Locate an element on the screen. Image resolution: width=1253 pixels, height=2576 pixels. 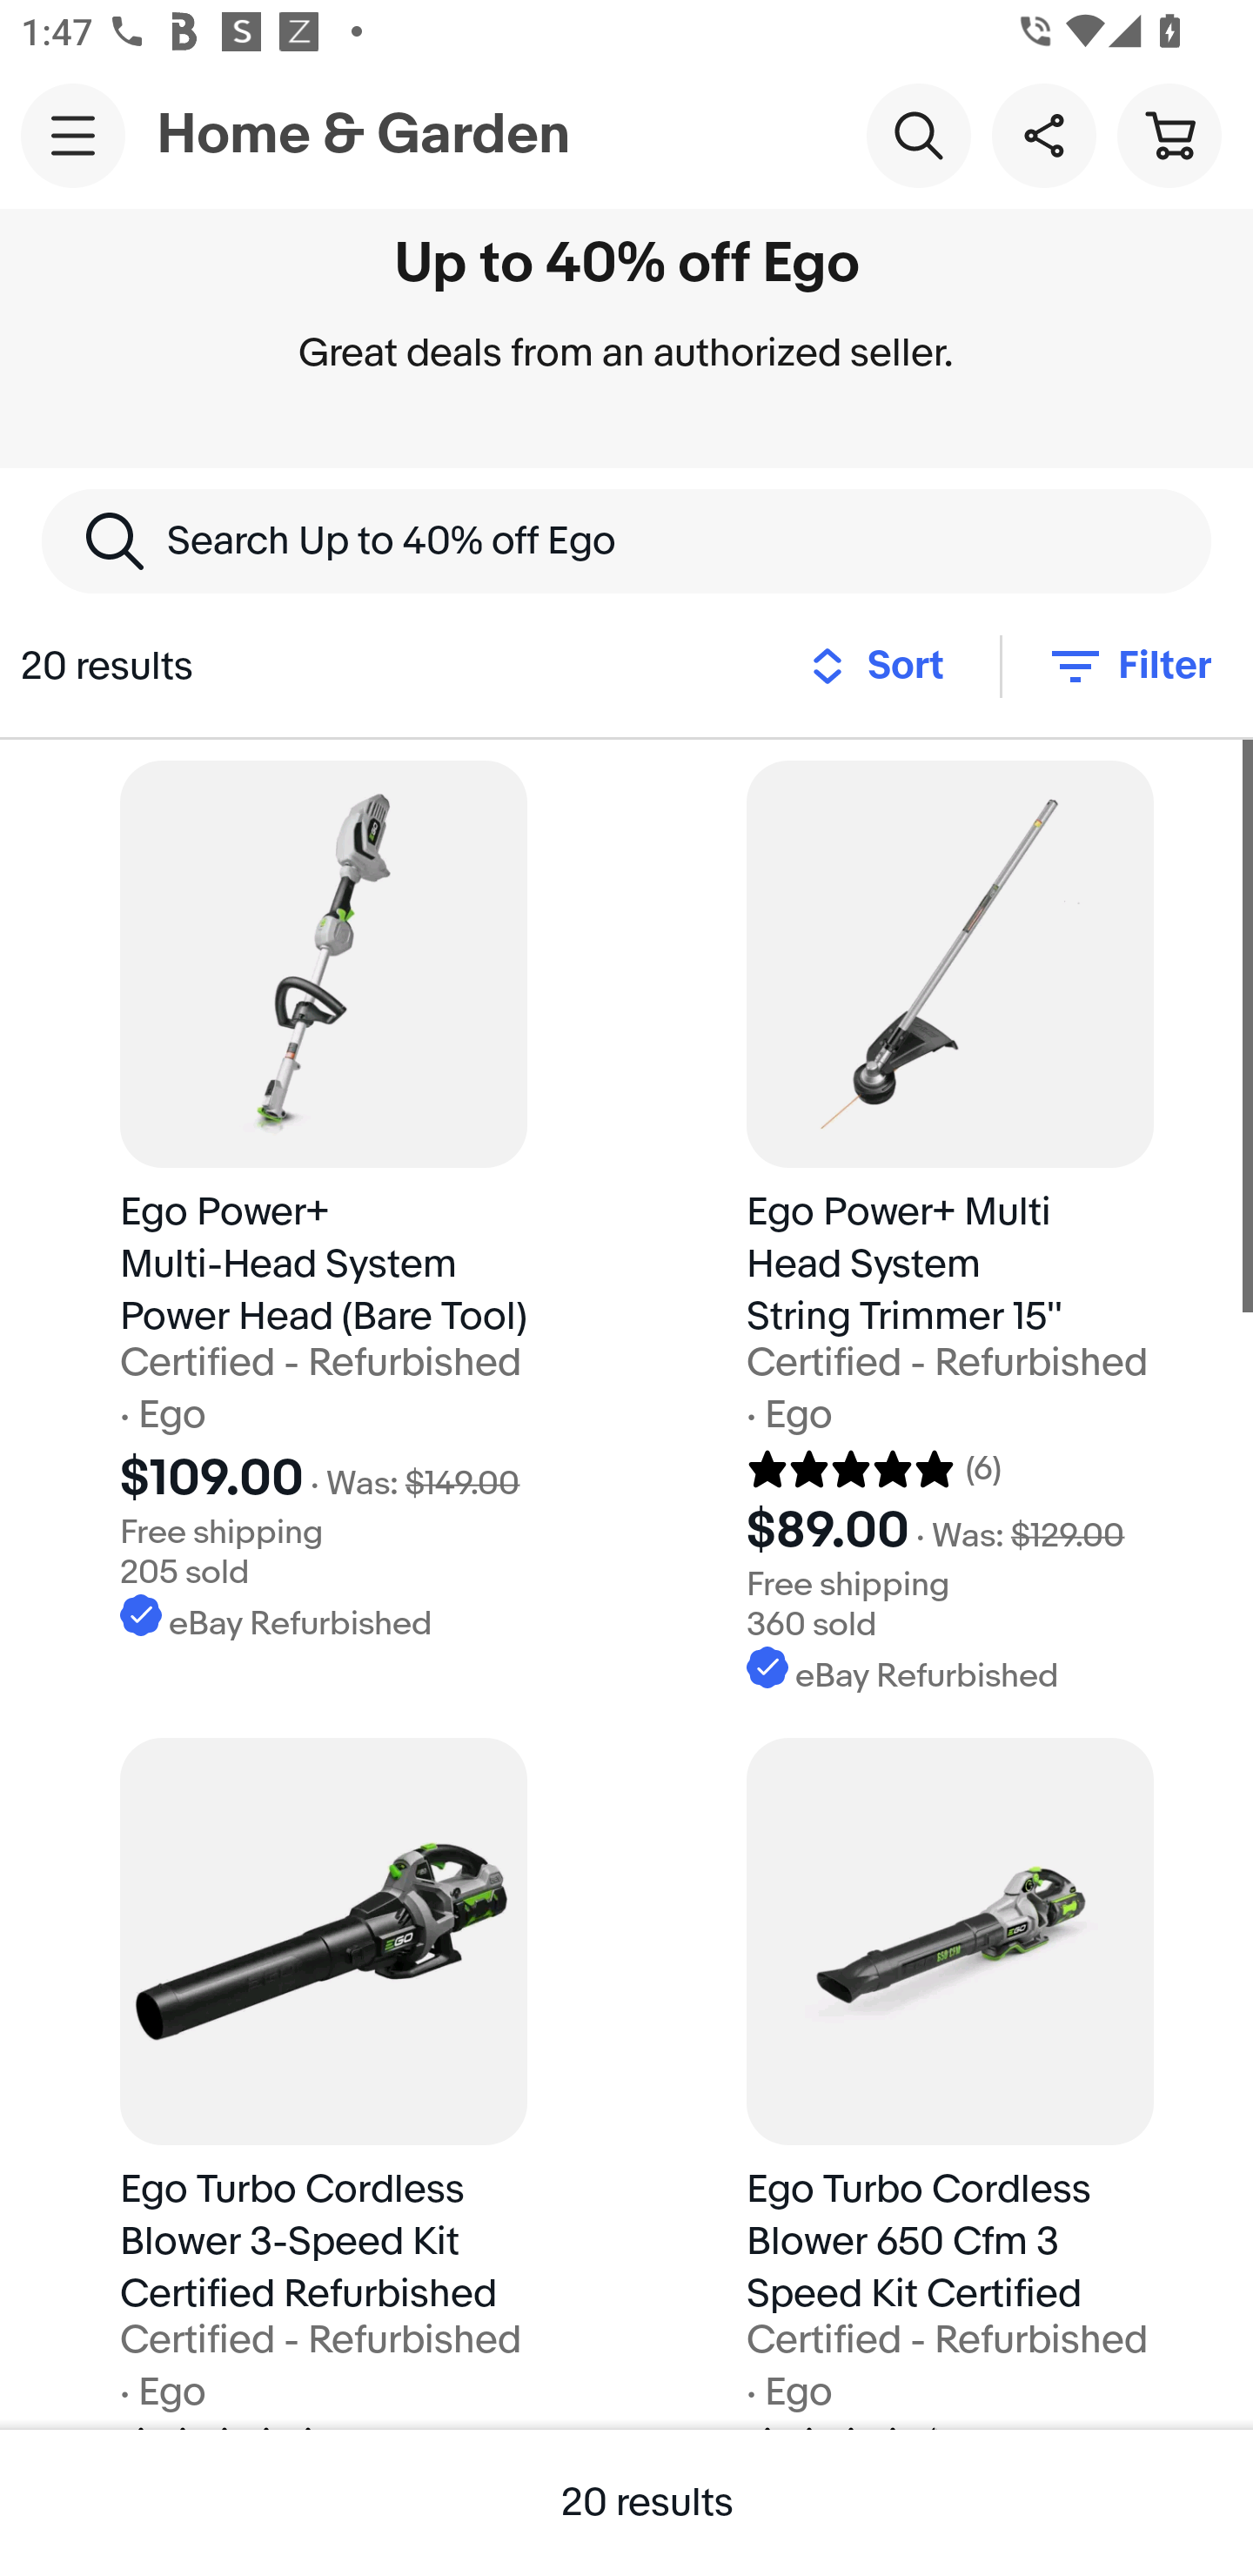
Share this item is located at coordinates (1043, 134).